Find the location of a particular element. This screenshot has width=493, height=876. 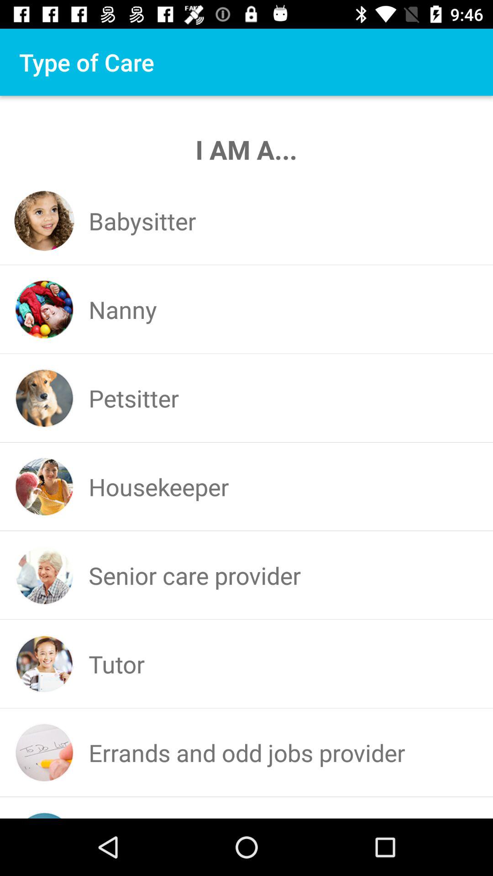

click app below the tutor is located at coordinates (247, 752).